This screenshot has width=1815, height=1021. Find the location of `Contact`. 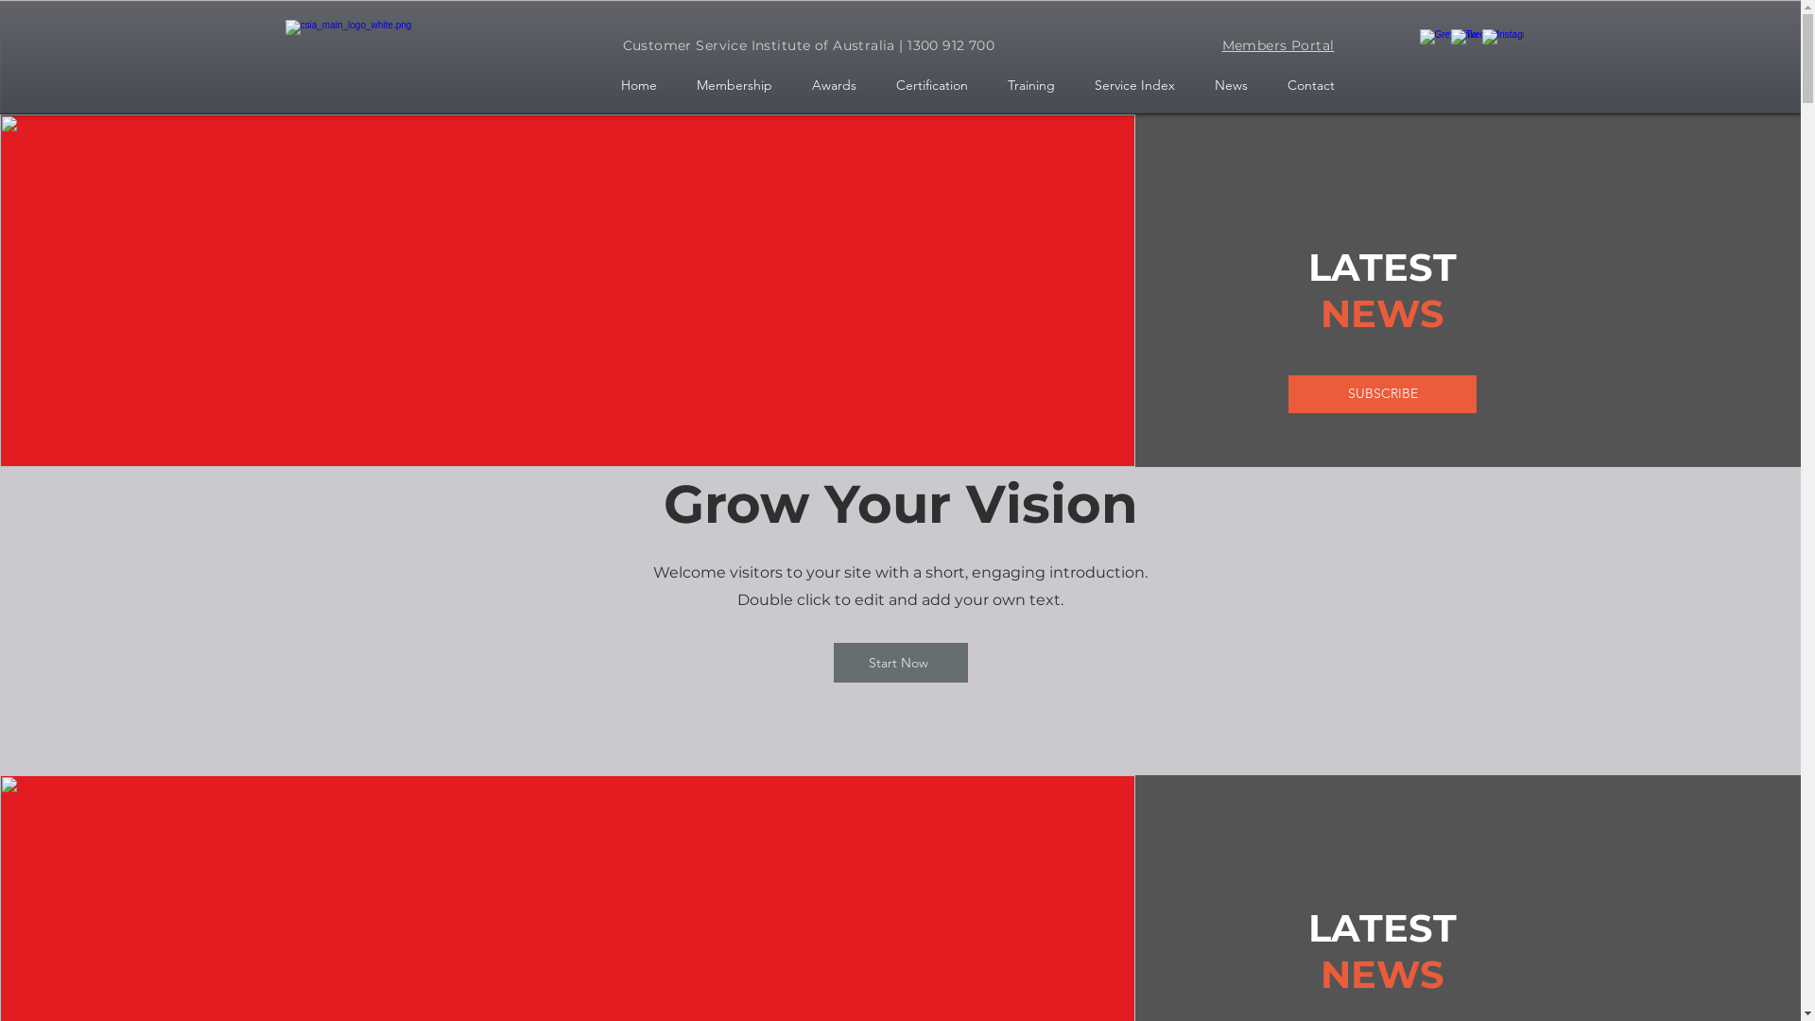

Contact is located at coordinates (1310, 85).